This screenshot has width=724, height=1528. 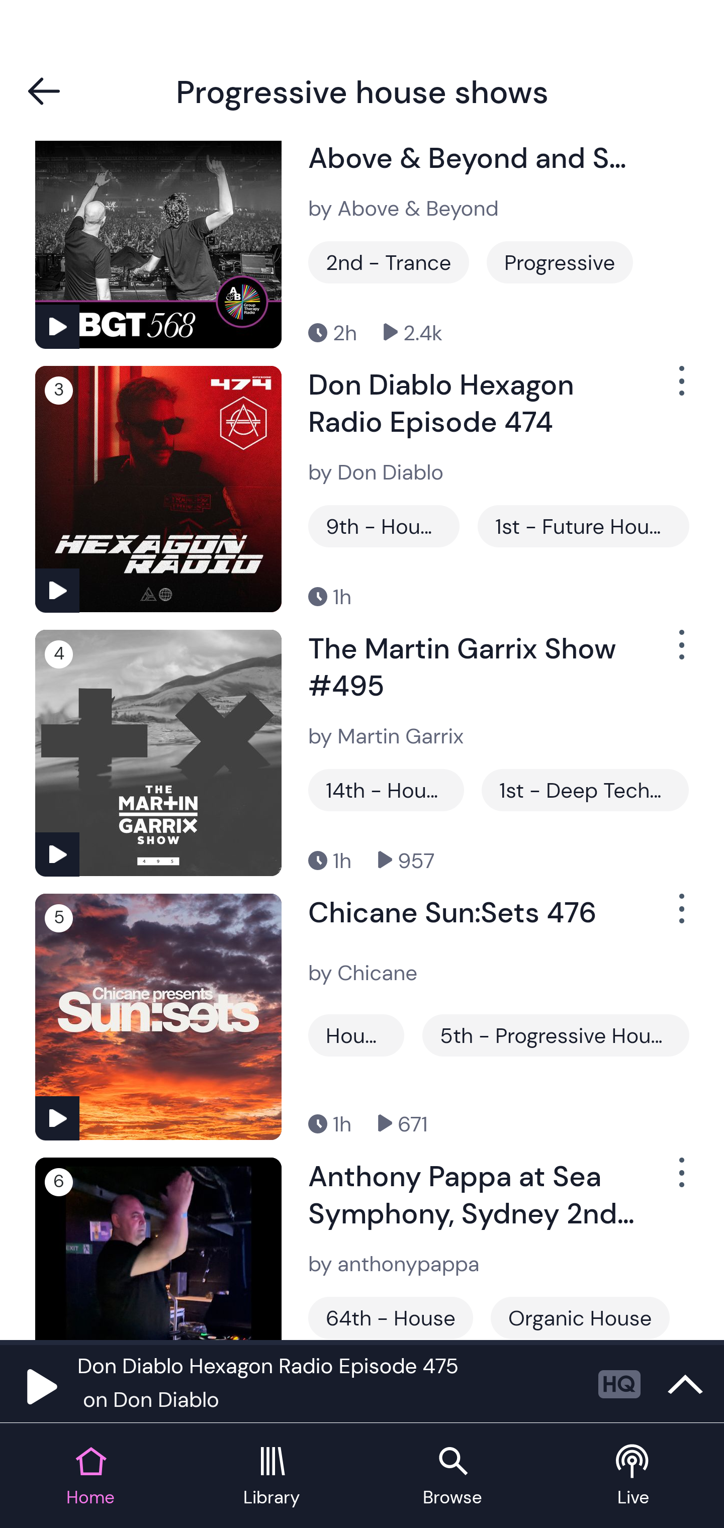 What do you see at coordinates (580, 1318) in the screenshot?
I see `Organic House` at bounding box center [580, 1318].